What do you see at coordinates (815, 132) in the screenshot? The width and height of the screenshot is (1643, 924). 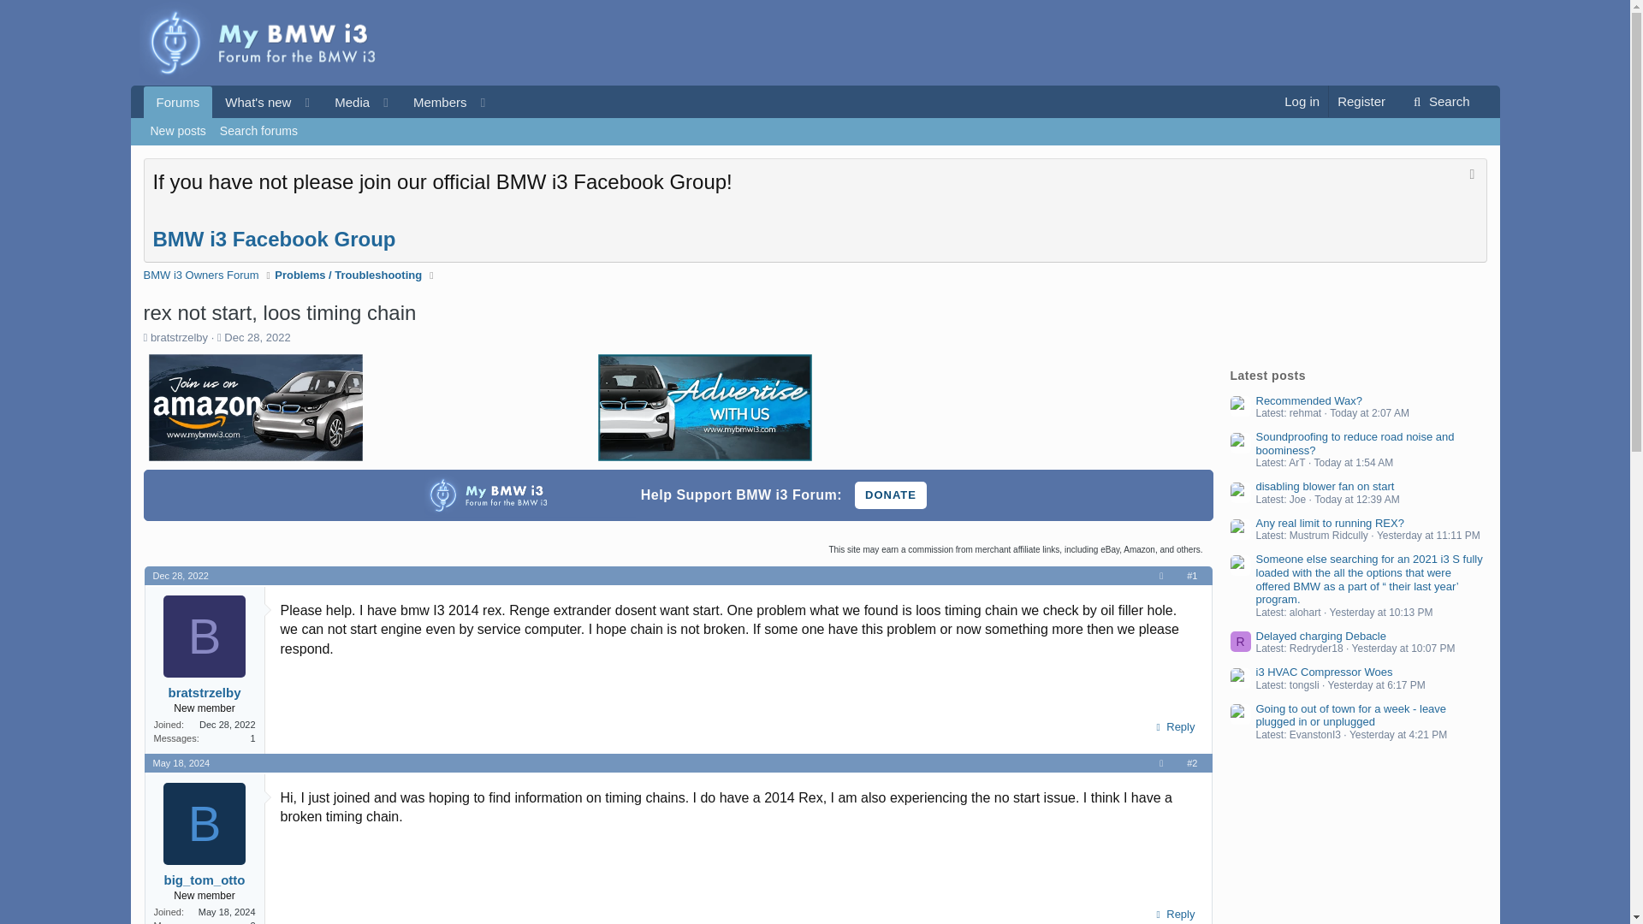 I see `BMW i3 Owners Forum` at bounding box center [815, 132].